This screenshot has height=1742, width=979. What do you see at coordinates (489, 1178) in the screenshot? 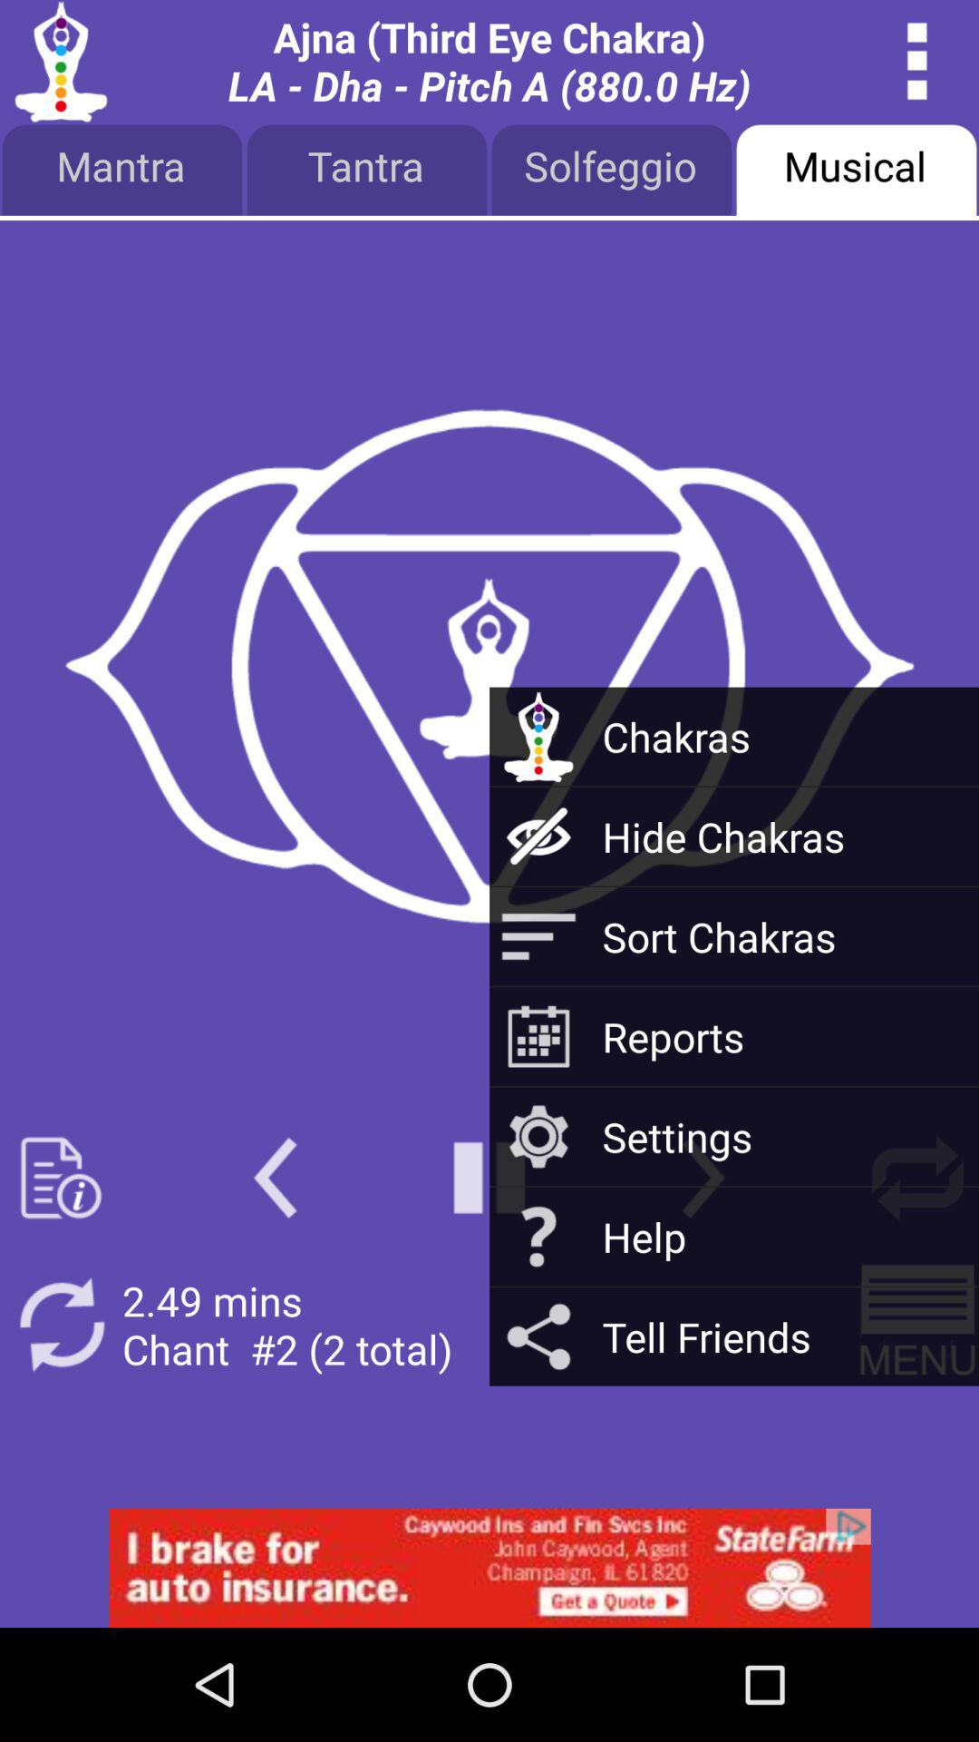
I see `play option` at bounding box center [489, 1178].